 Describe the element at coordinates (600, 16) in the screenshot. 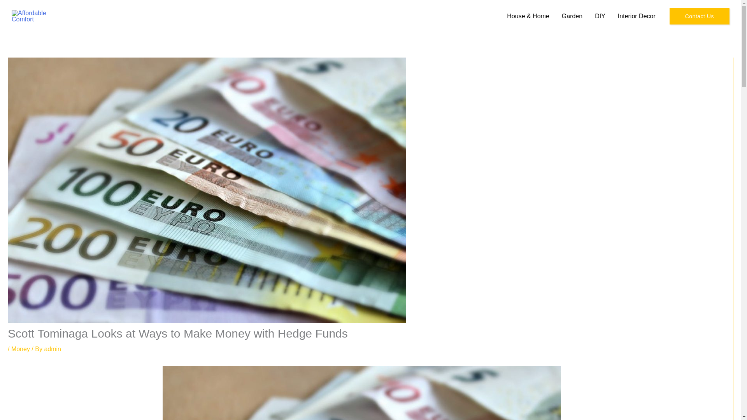

I see `DIY` at that location.